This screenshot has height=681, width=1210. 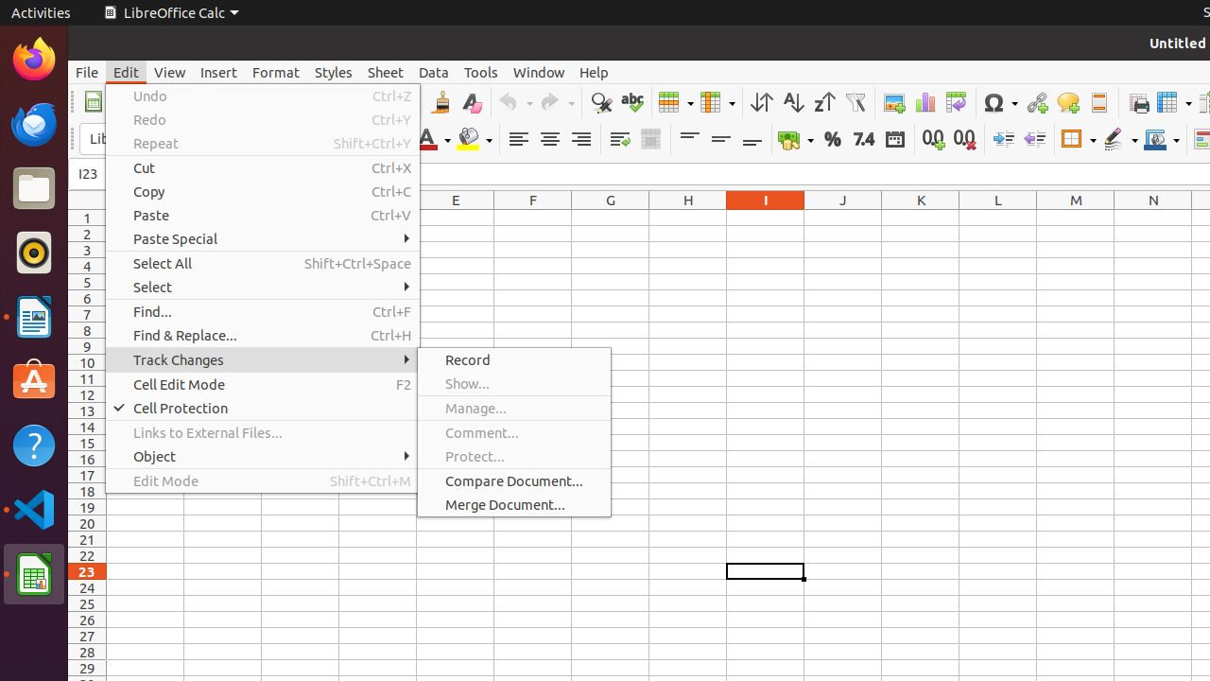 What do you see at coordinates (263, 263) in the screenshot?
I see `Select All` at bounding box center [263, 263].